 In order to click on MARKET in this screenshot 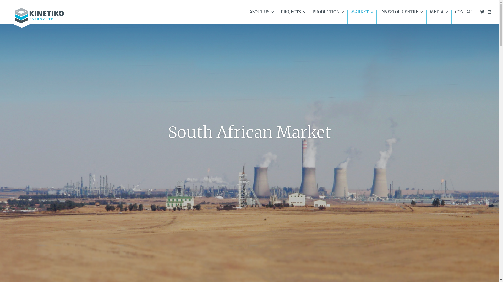, I will do `click(363, 17)`.